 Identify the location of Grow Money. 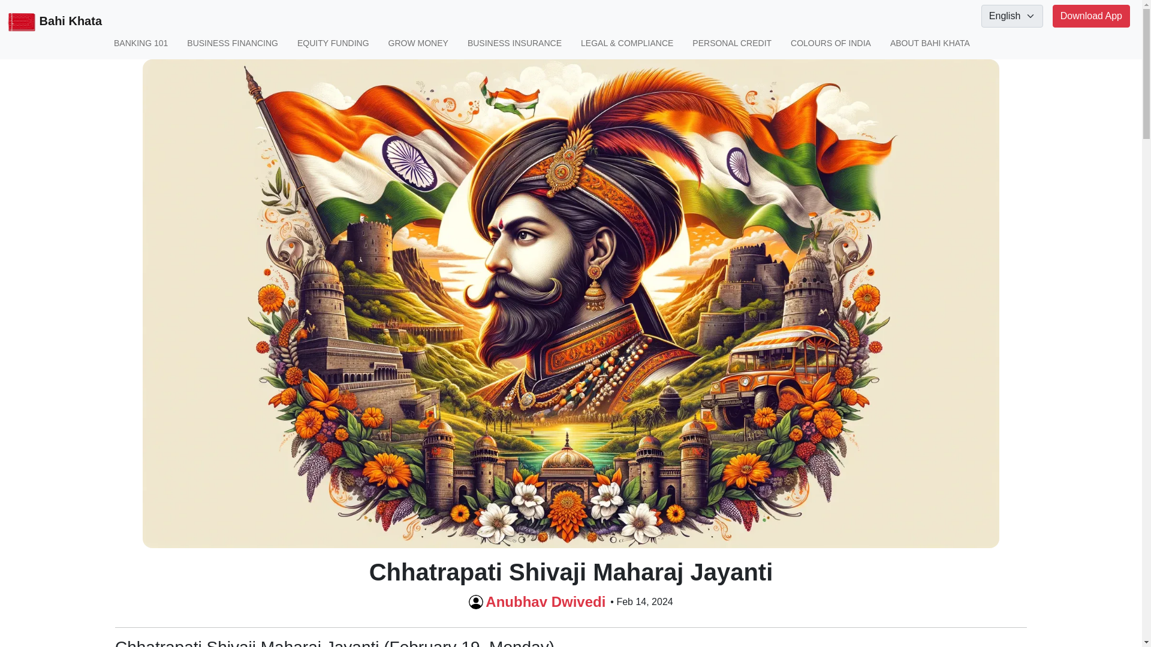
(418, 43).